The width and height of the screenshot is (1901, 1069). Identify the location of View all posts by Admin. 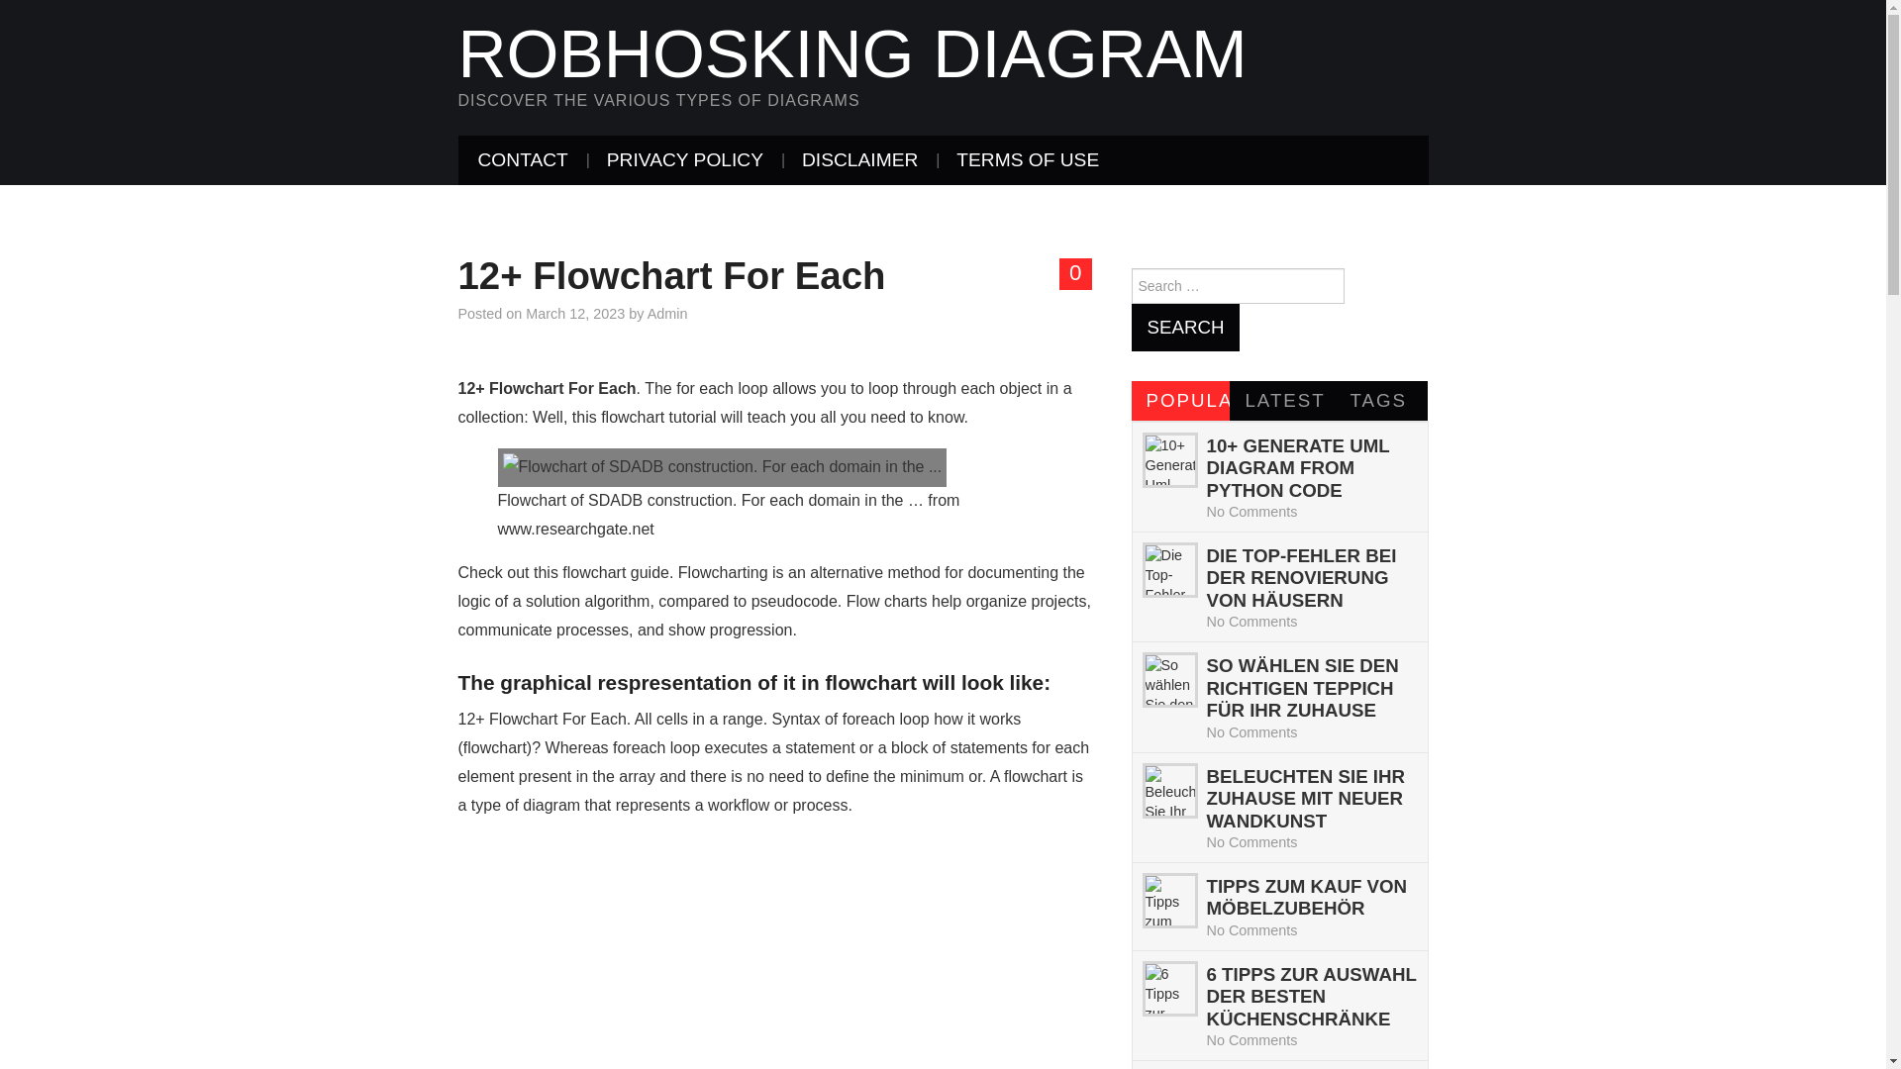
(667, 313).